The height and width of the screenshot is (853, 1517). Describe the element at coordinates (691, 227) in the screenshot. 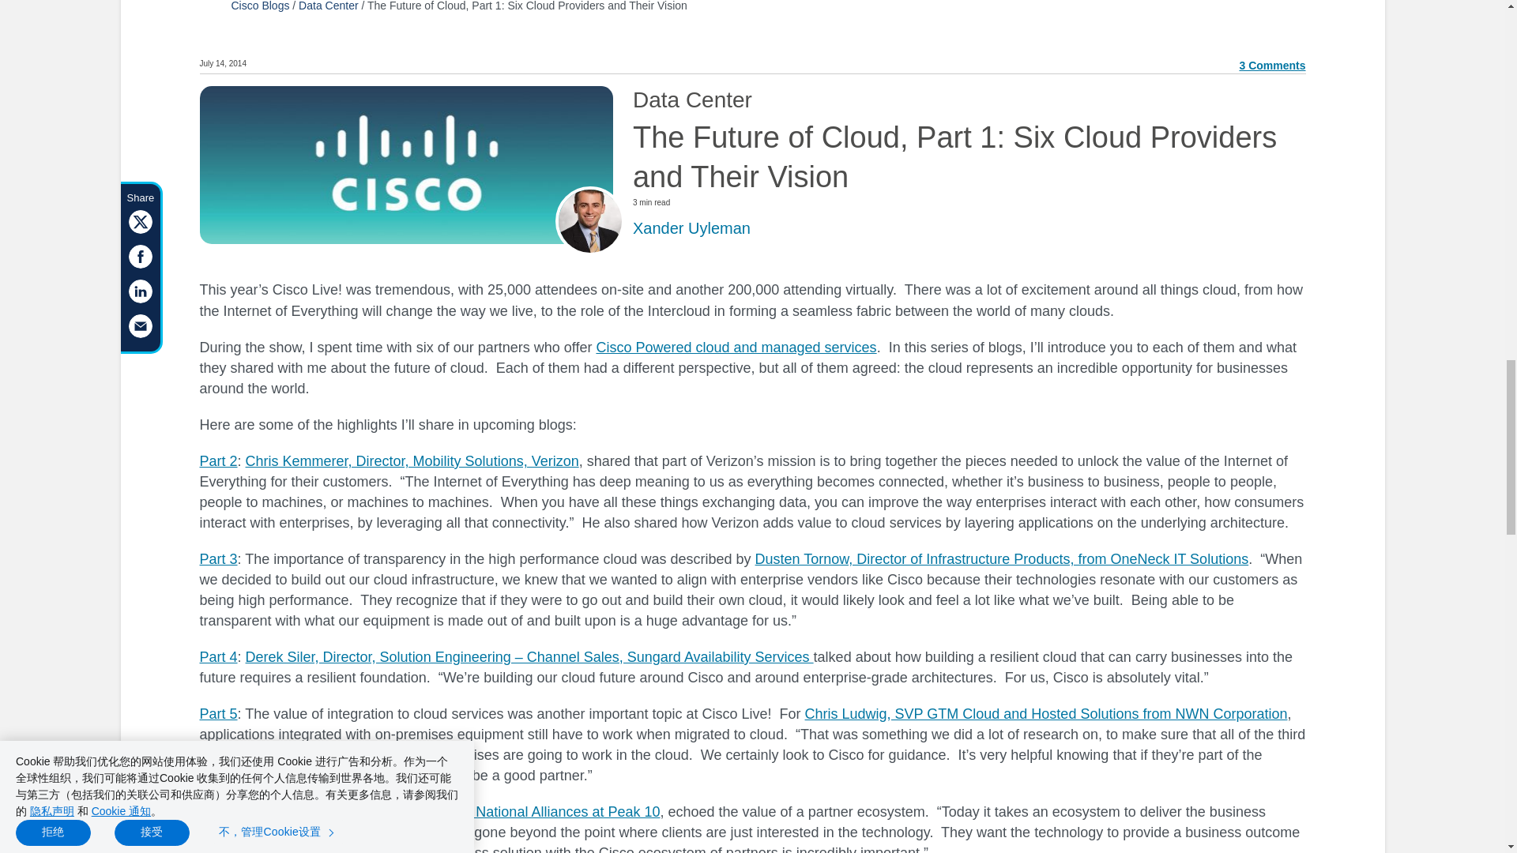

I see `Xander Uyleman` at that location.